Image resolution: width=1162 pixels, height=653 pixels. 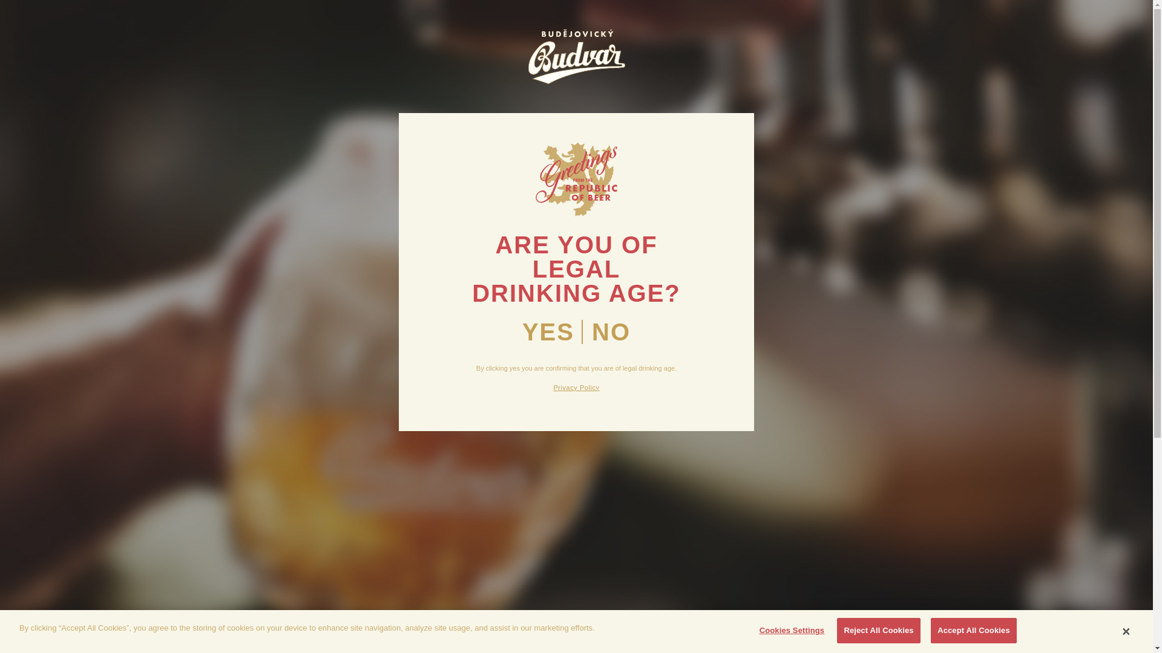 What do you see at coordinates (391, 54) in the screenshot?
I see `Ingredients` at bounding box center [391, 54].